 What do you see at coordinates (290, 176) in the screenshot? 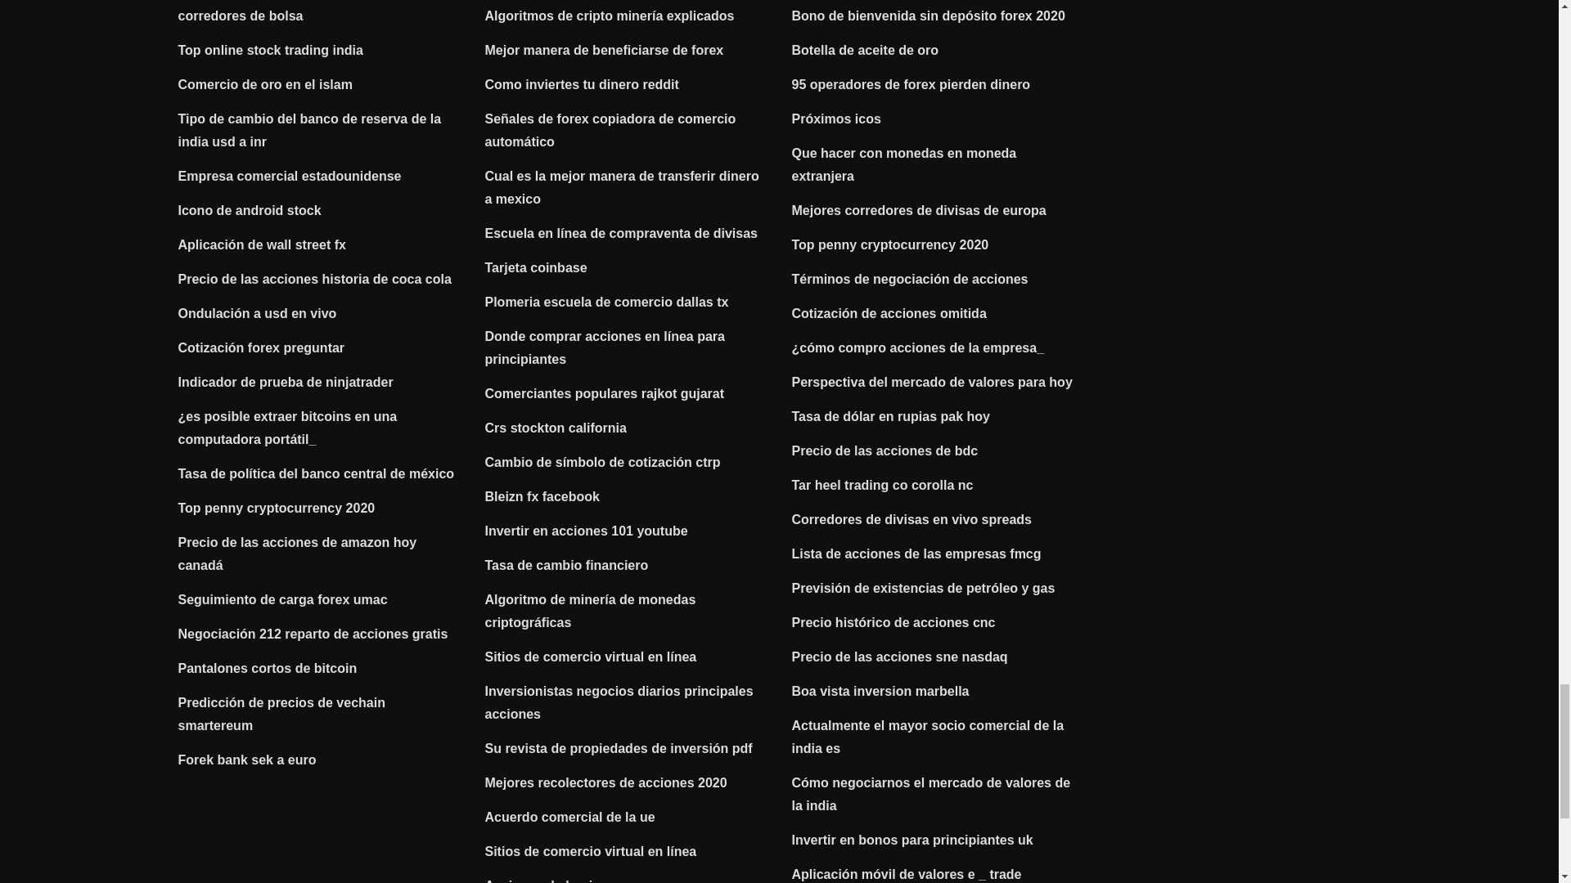
I see `Empresa comercial estadounidense` at bounding box center [290, 176].